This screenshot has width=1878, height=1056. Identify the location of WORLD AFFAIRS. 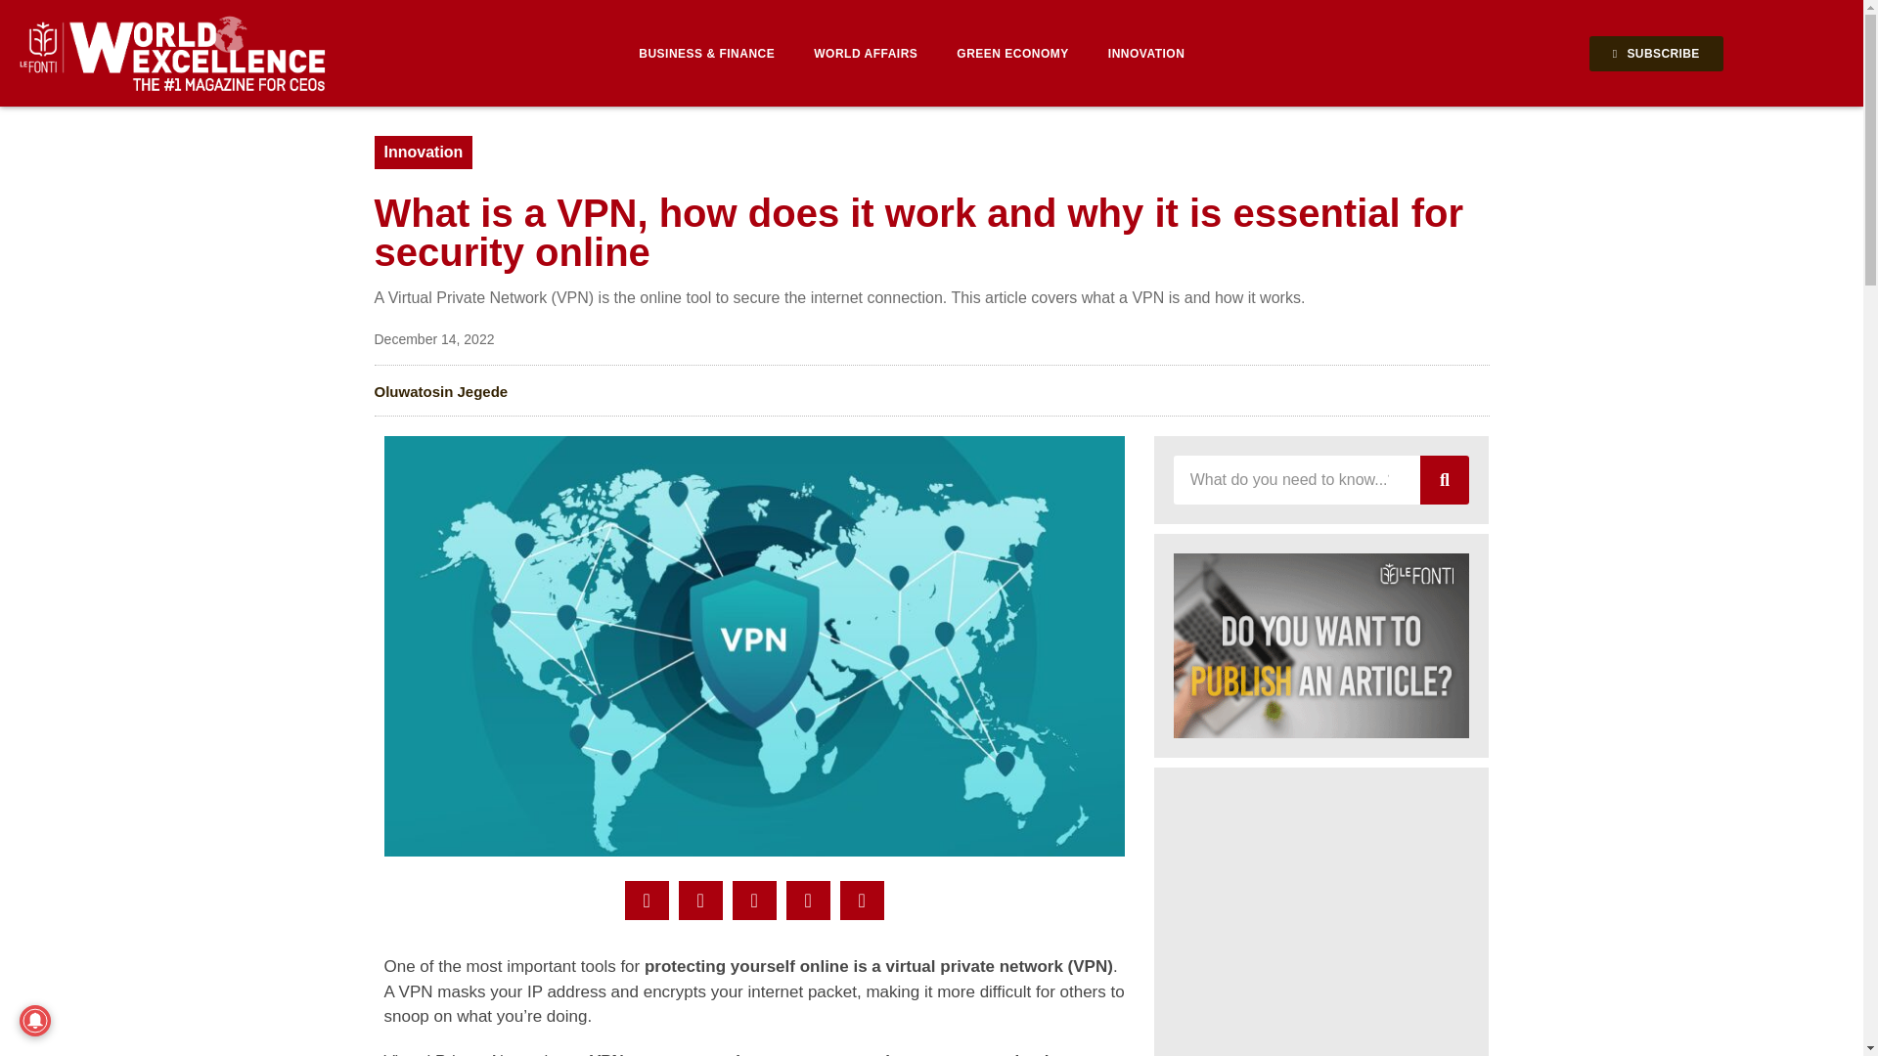
(866, 53).